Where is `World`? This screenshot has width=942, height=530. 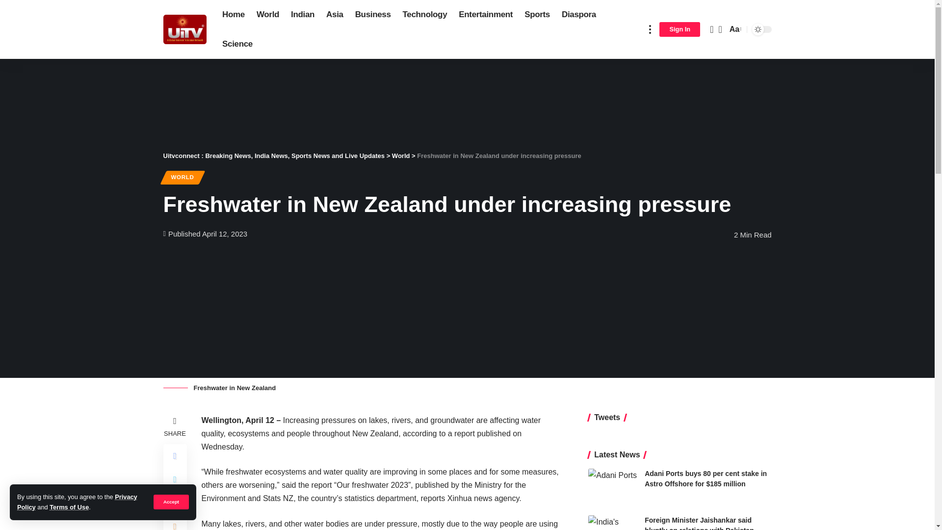 World is located at coordinates (268, 15).